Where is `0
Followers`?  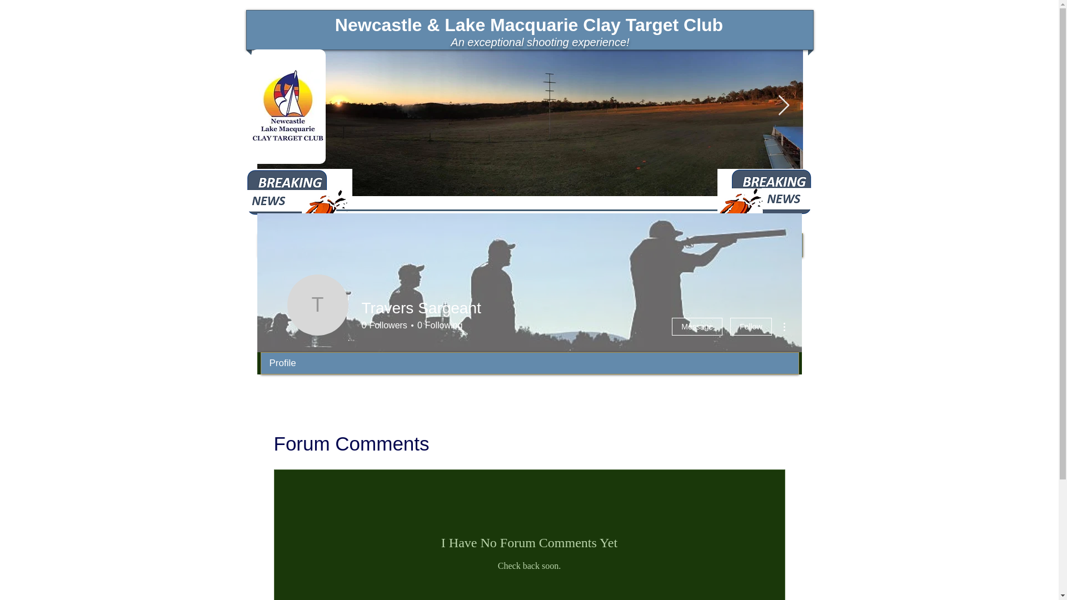
0
Followers is located at coordinates (384, 326).